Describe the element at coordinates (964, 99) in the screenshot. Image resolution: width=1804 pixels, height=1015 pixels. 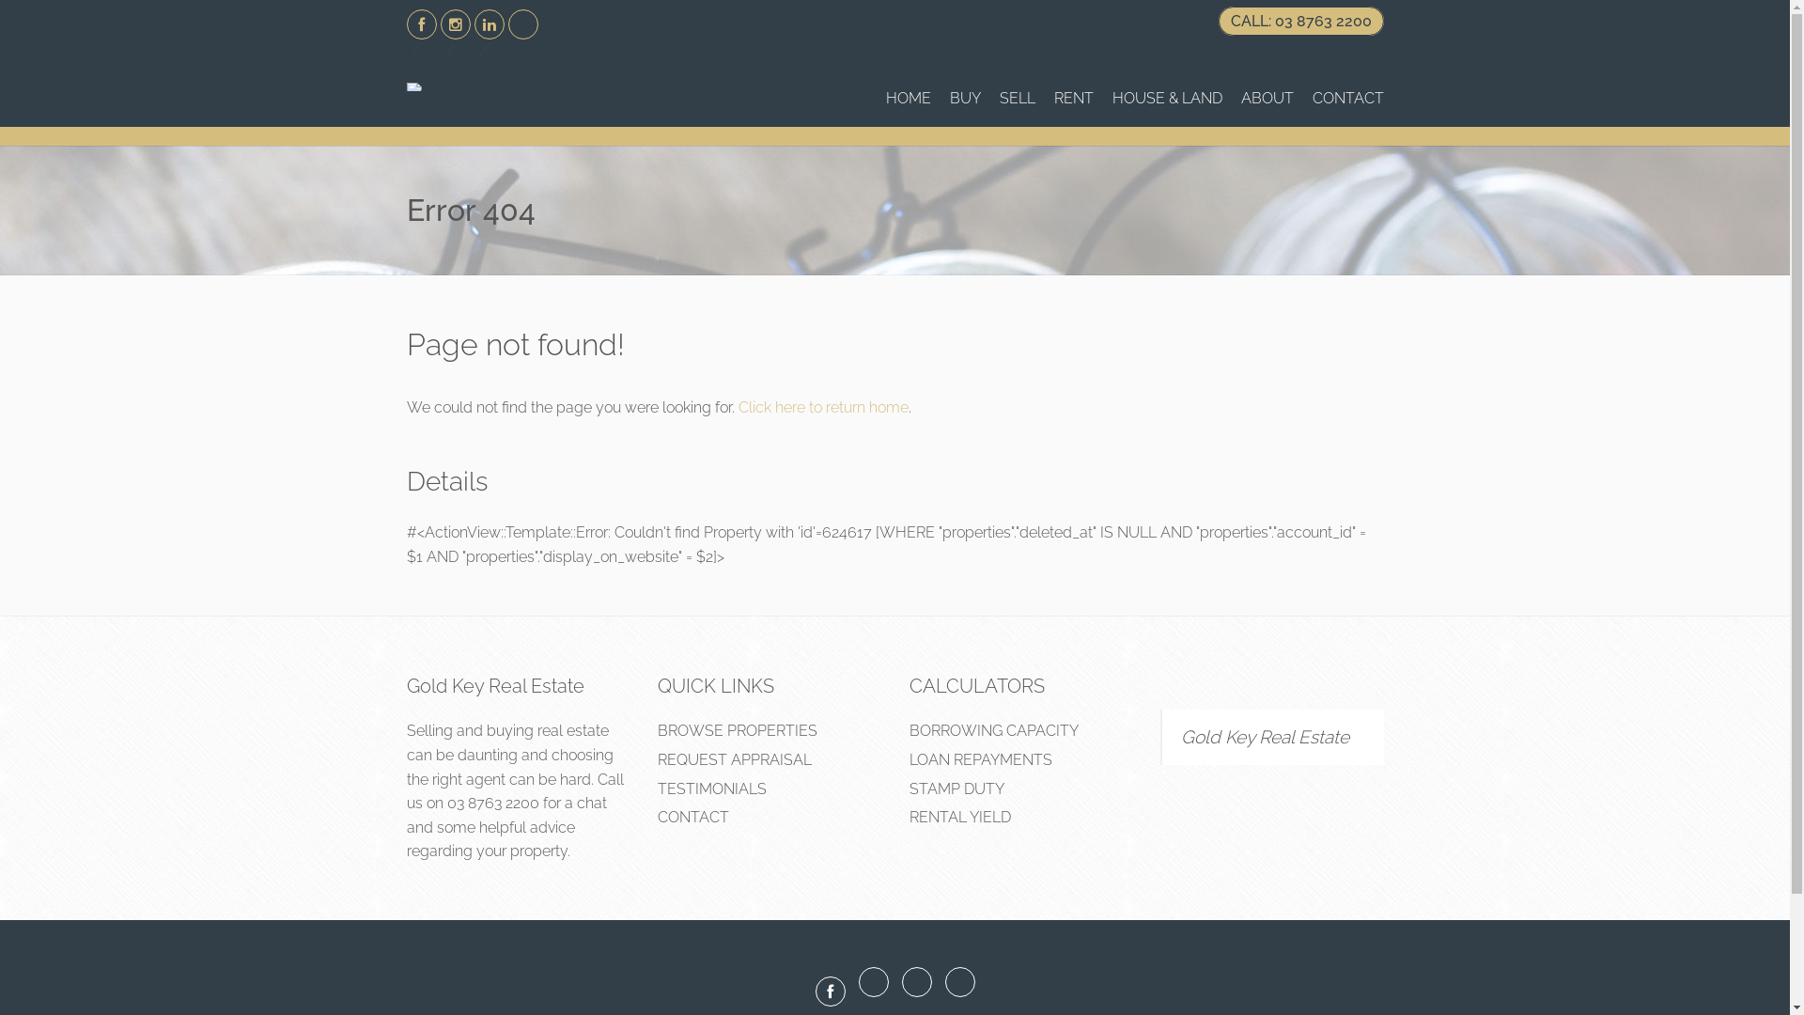
I see `BUY` at that location.